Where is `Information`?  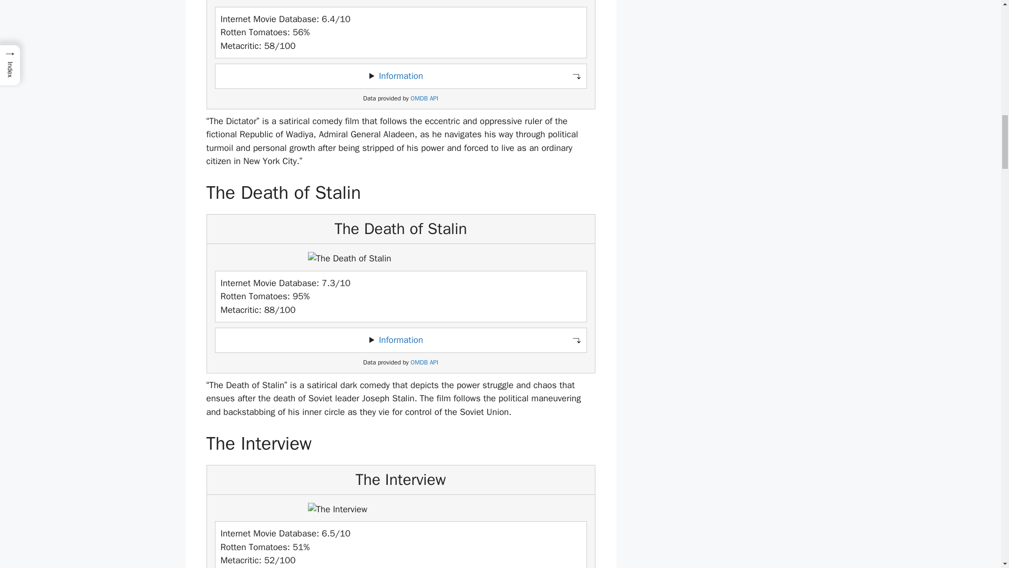 Information is located at coordinates (400, 340).